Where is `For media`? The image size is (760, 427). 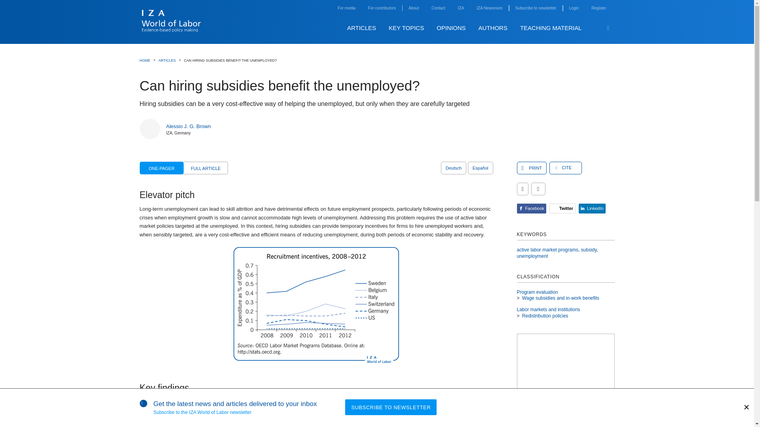 For media is located at coordinates (346, 8).